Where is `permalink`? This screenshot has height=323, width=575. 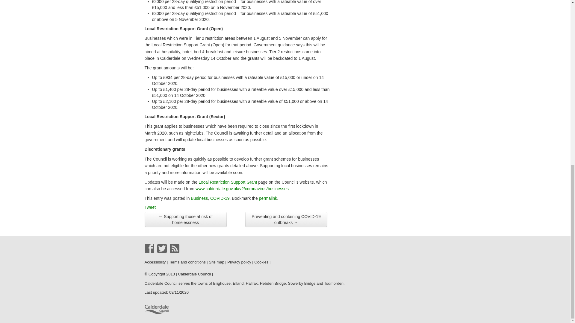 permalink is located at coordinates (268, 198).